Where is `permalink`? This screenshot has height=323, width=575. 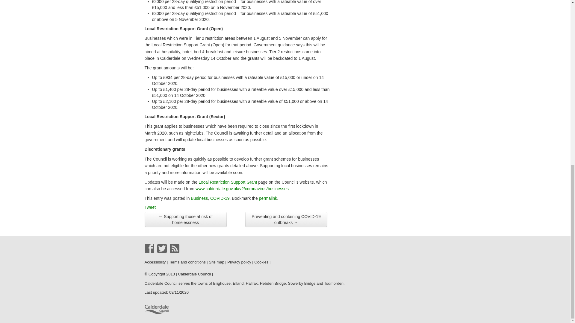 permalink is located at coordinates (268, 198).